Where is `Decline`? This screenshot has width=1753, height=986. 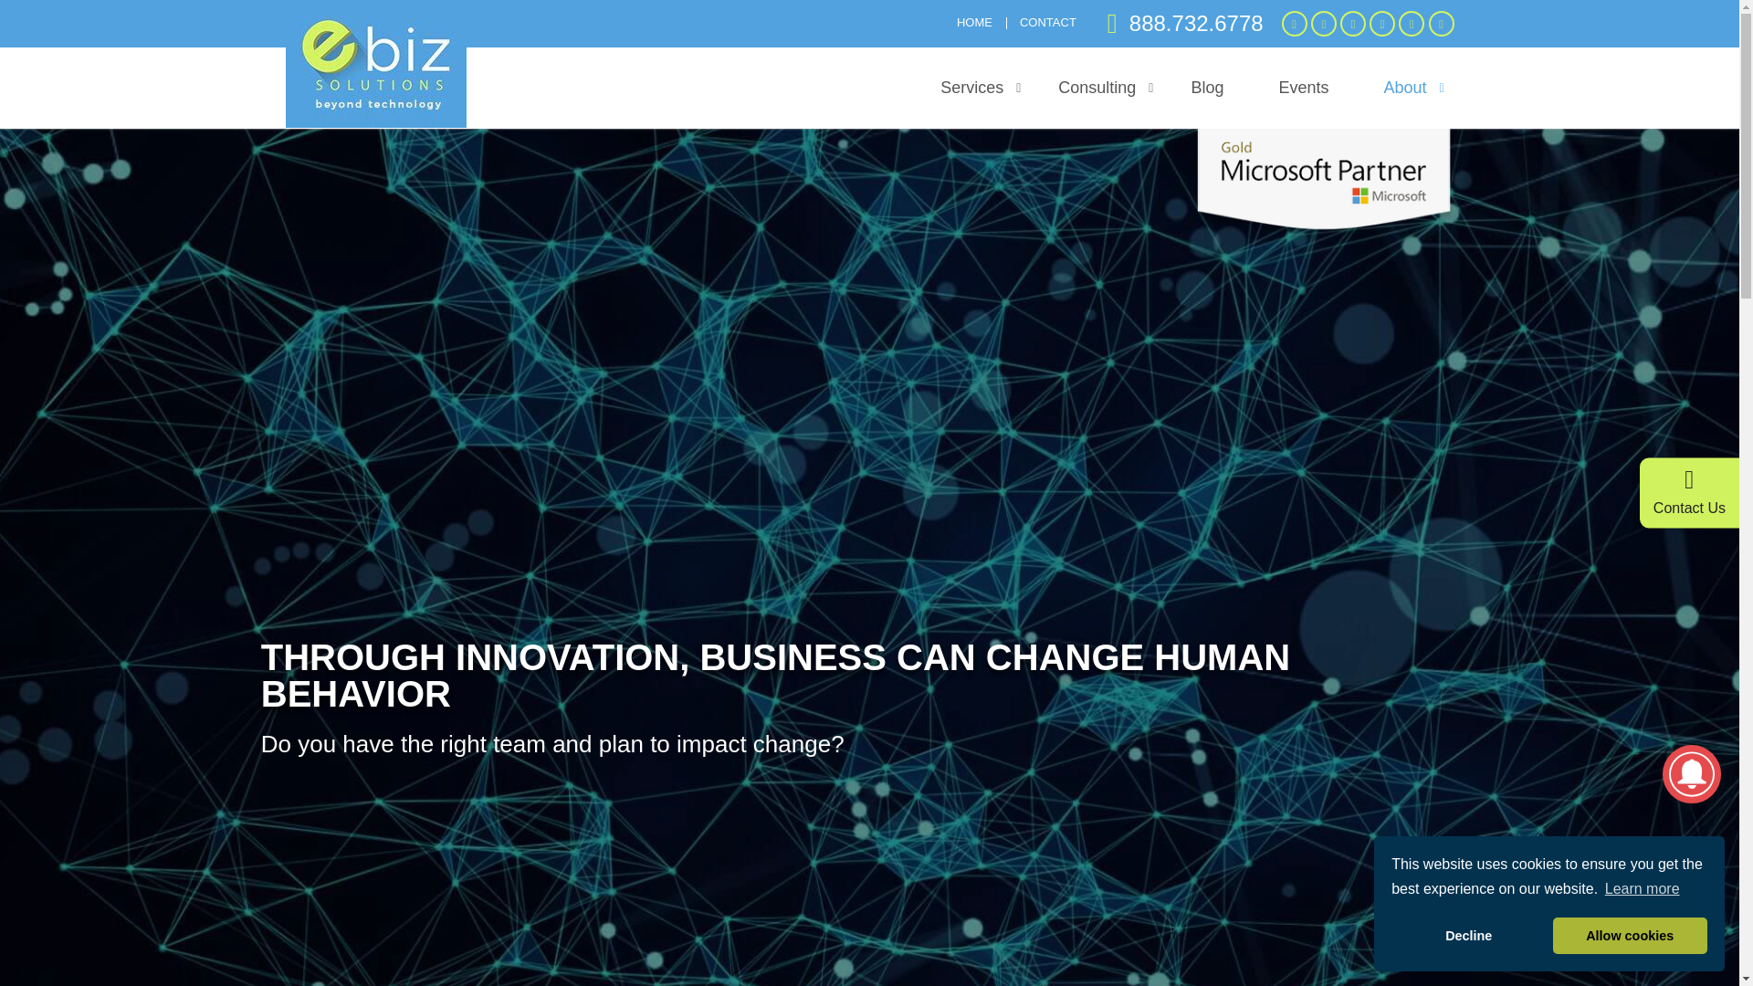 Decline is located at coordinates (1468, 936).